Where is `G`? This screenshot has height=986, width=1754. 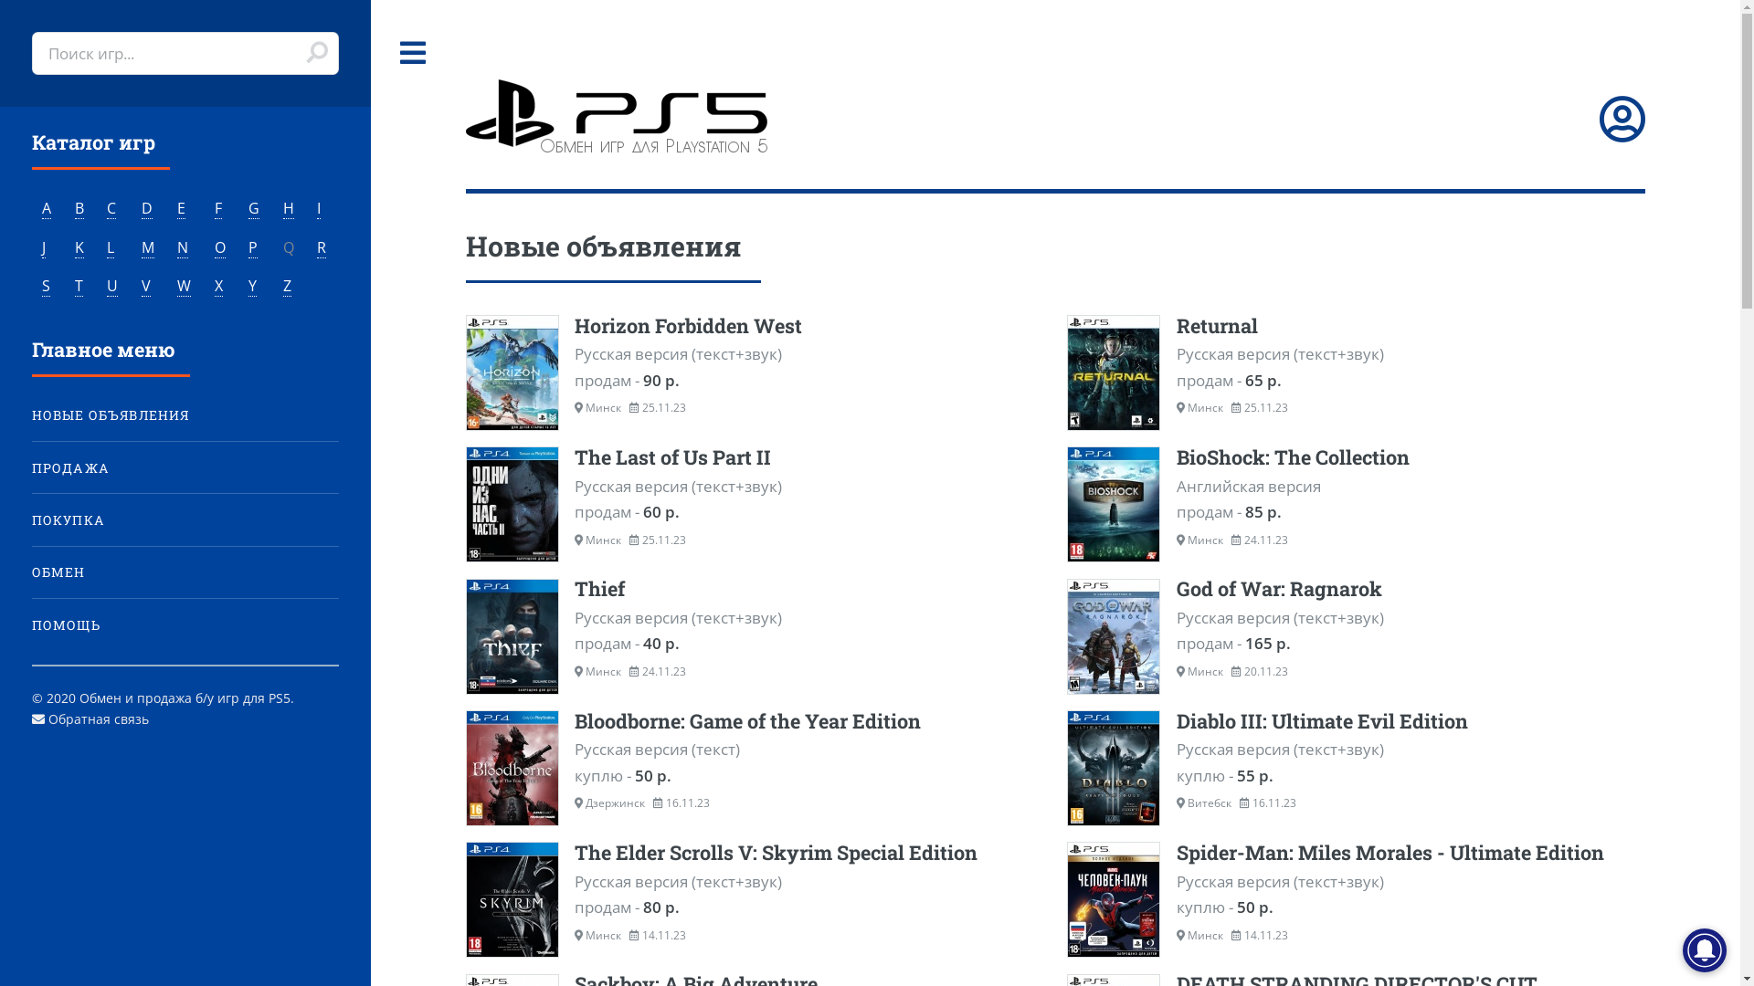
G is located at coordinates (254, 208).